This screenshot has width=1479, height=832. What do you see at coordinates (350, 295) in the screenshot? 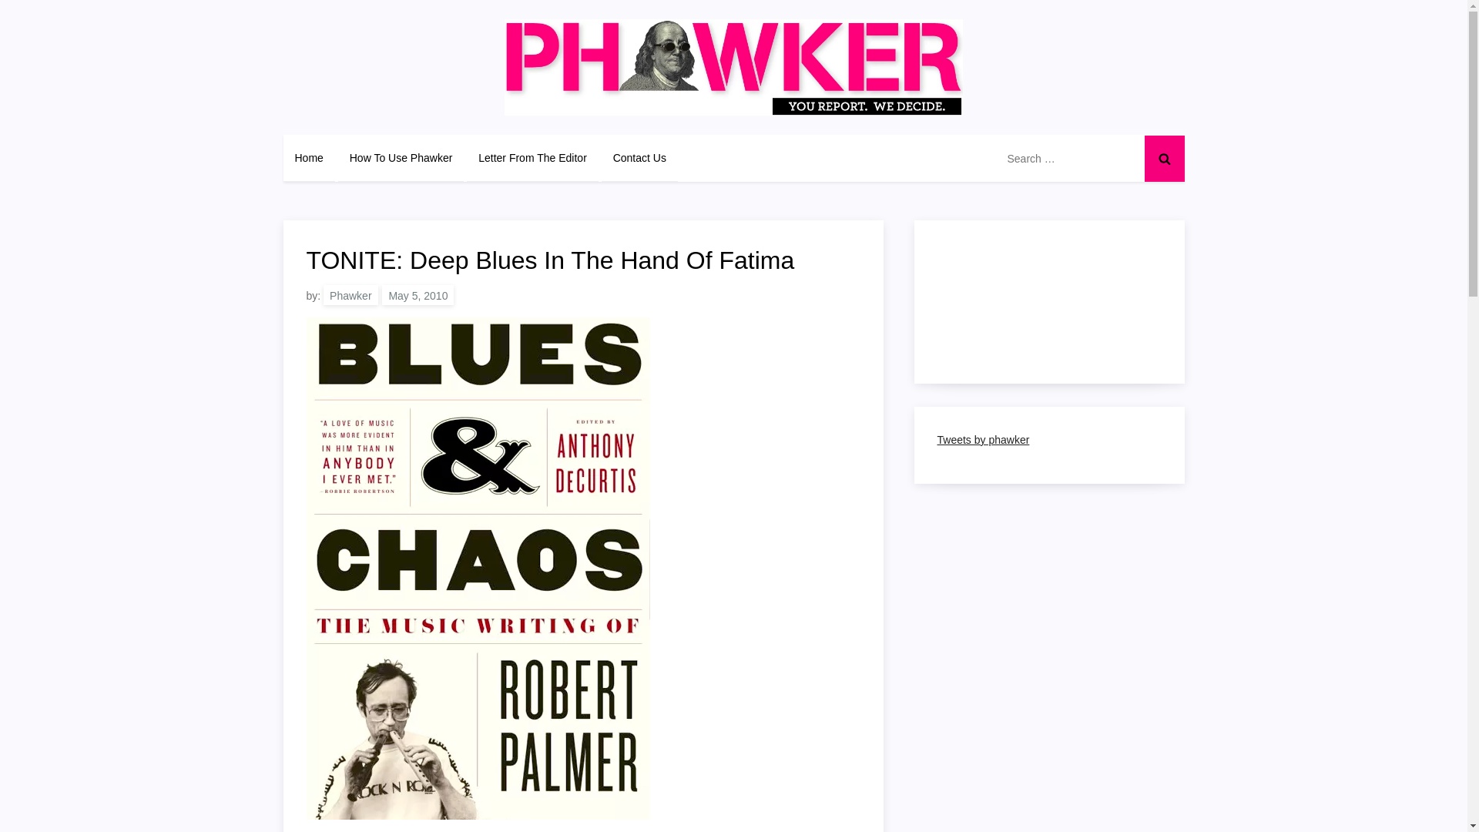
I see `Phawker` at bounding box center [350, 295].